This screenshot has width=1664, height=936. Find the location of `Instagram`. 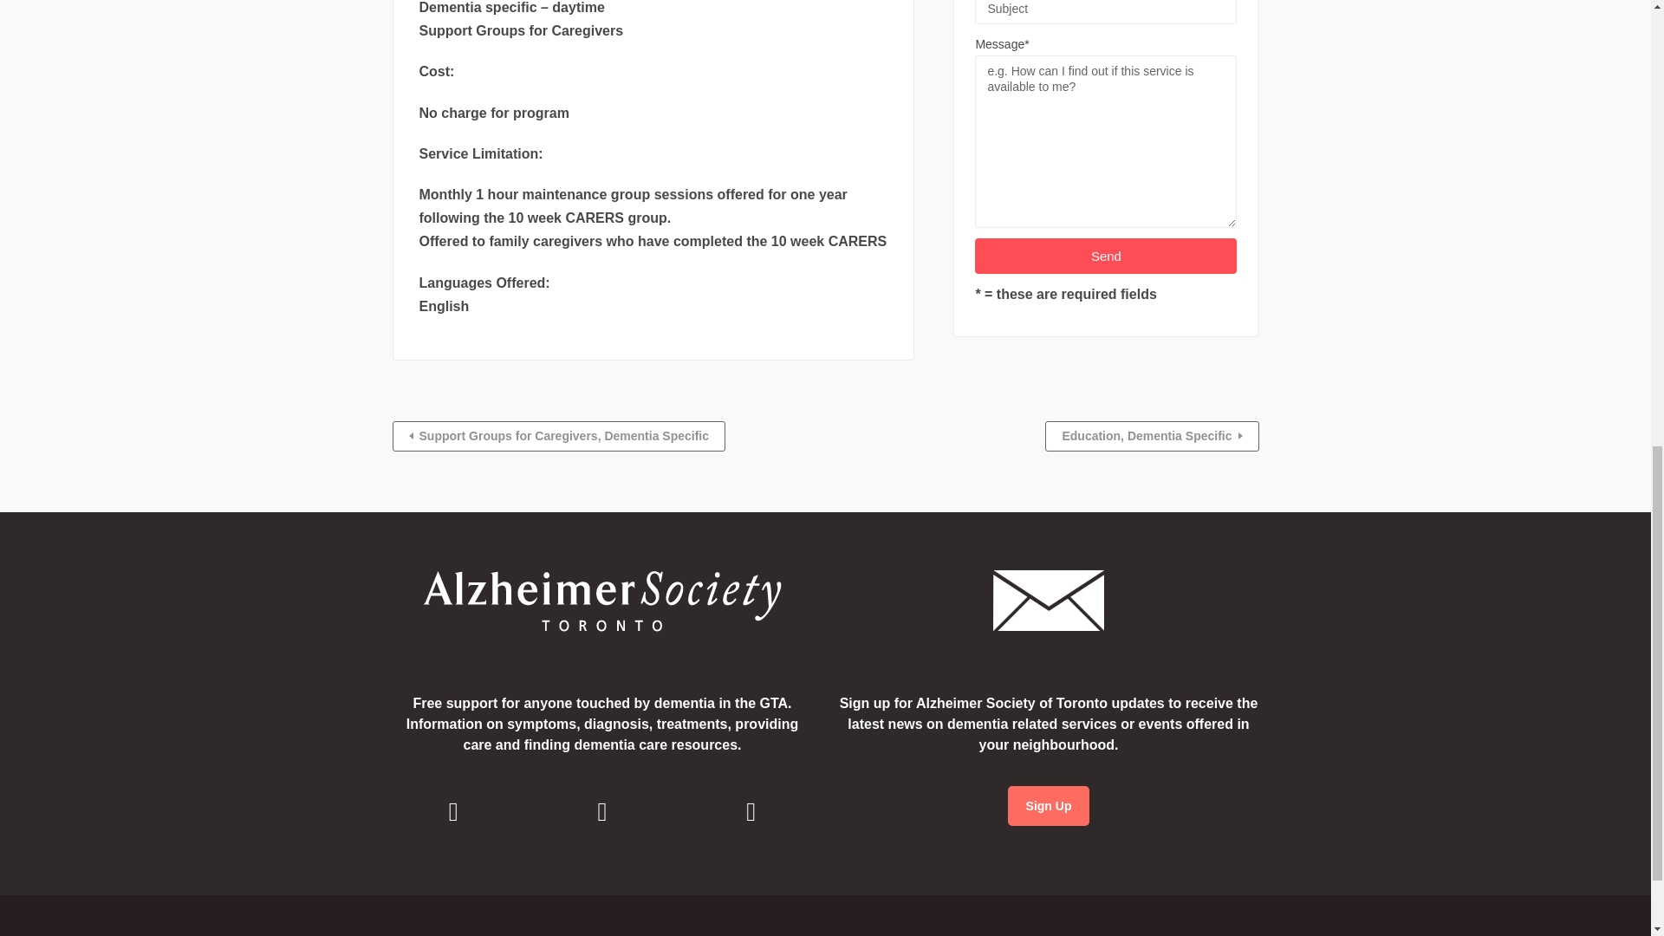

Instagram is located at coordinates (601, 812).